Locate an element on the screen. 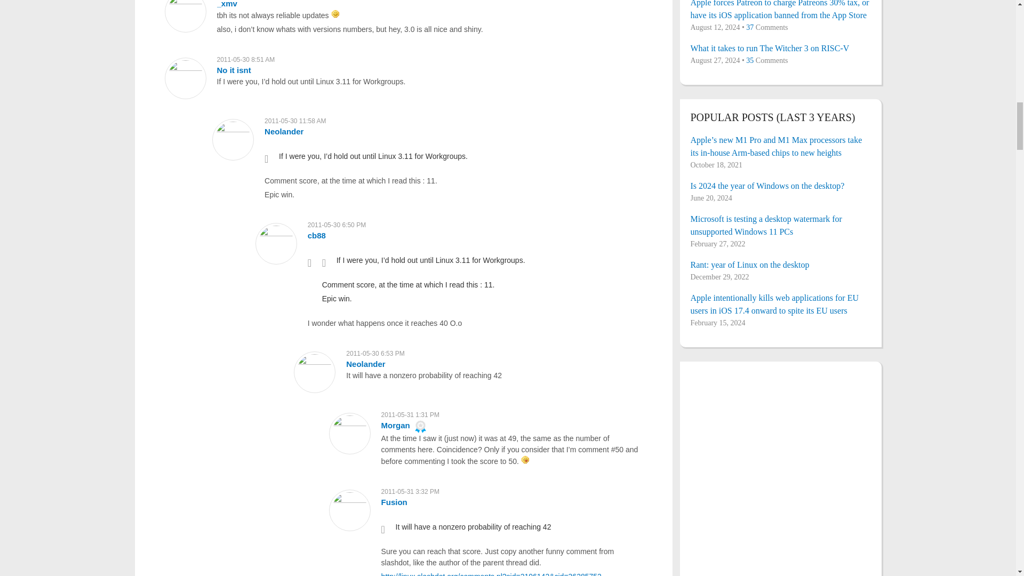 Image resolution: width=1024 pixels, height=576 pixels. cb88 is located at coordinates (317, 236).